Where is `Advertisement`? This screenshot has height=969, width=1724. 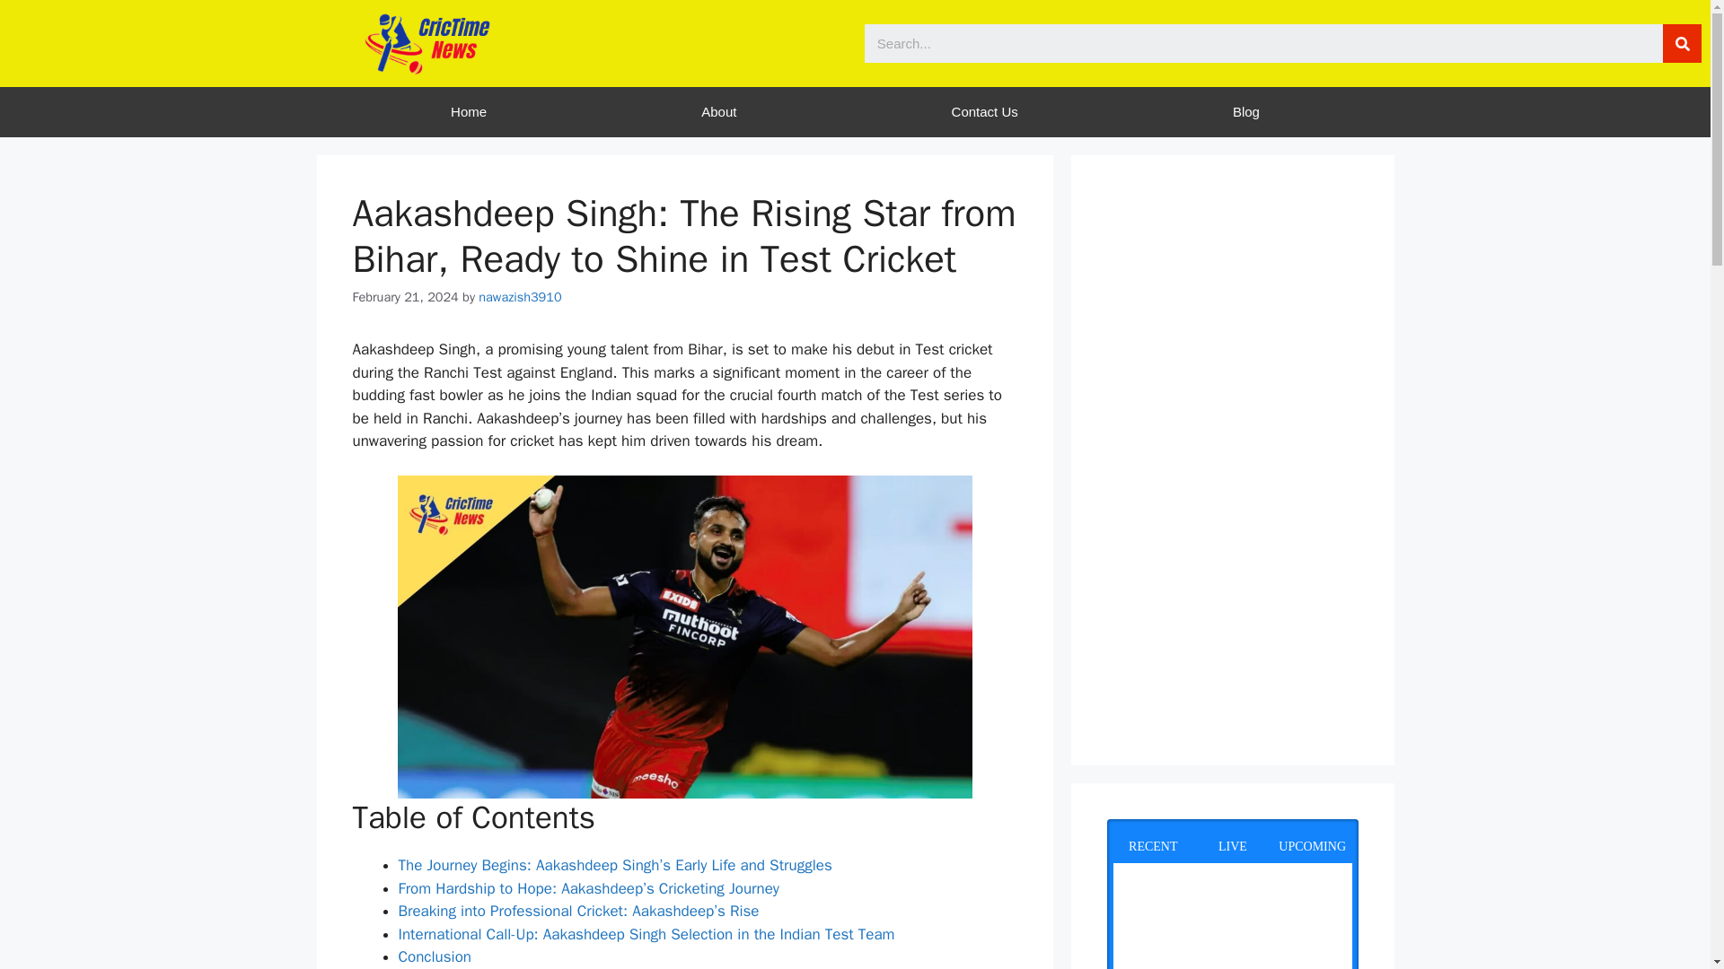 Advertisement is located at coordinates (1232, 459).